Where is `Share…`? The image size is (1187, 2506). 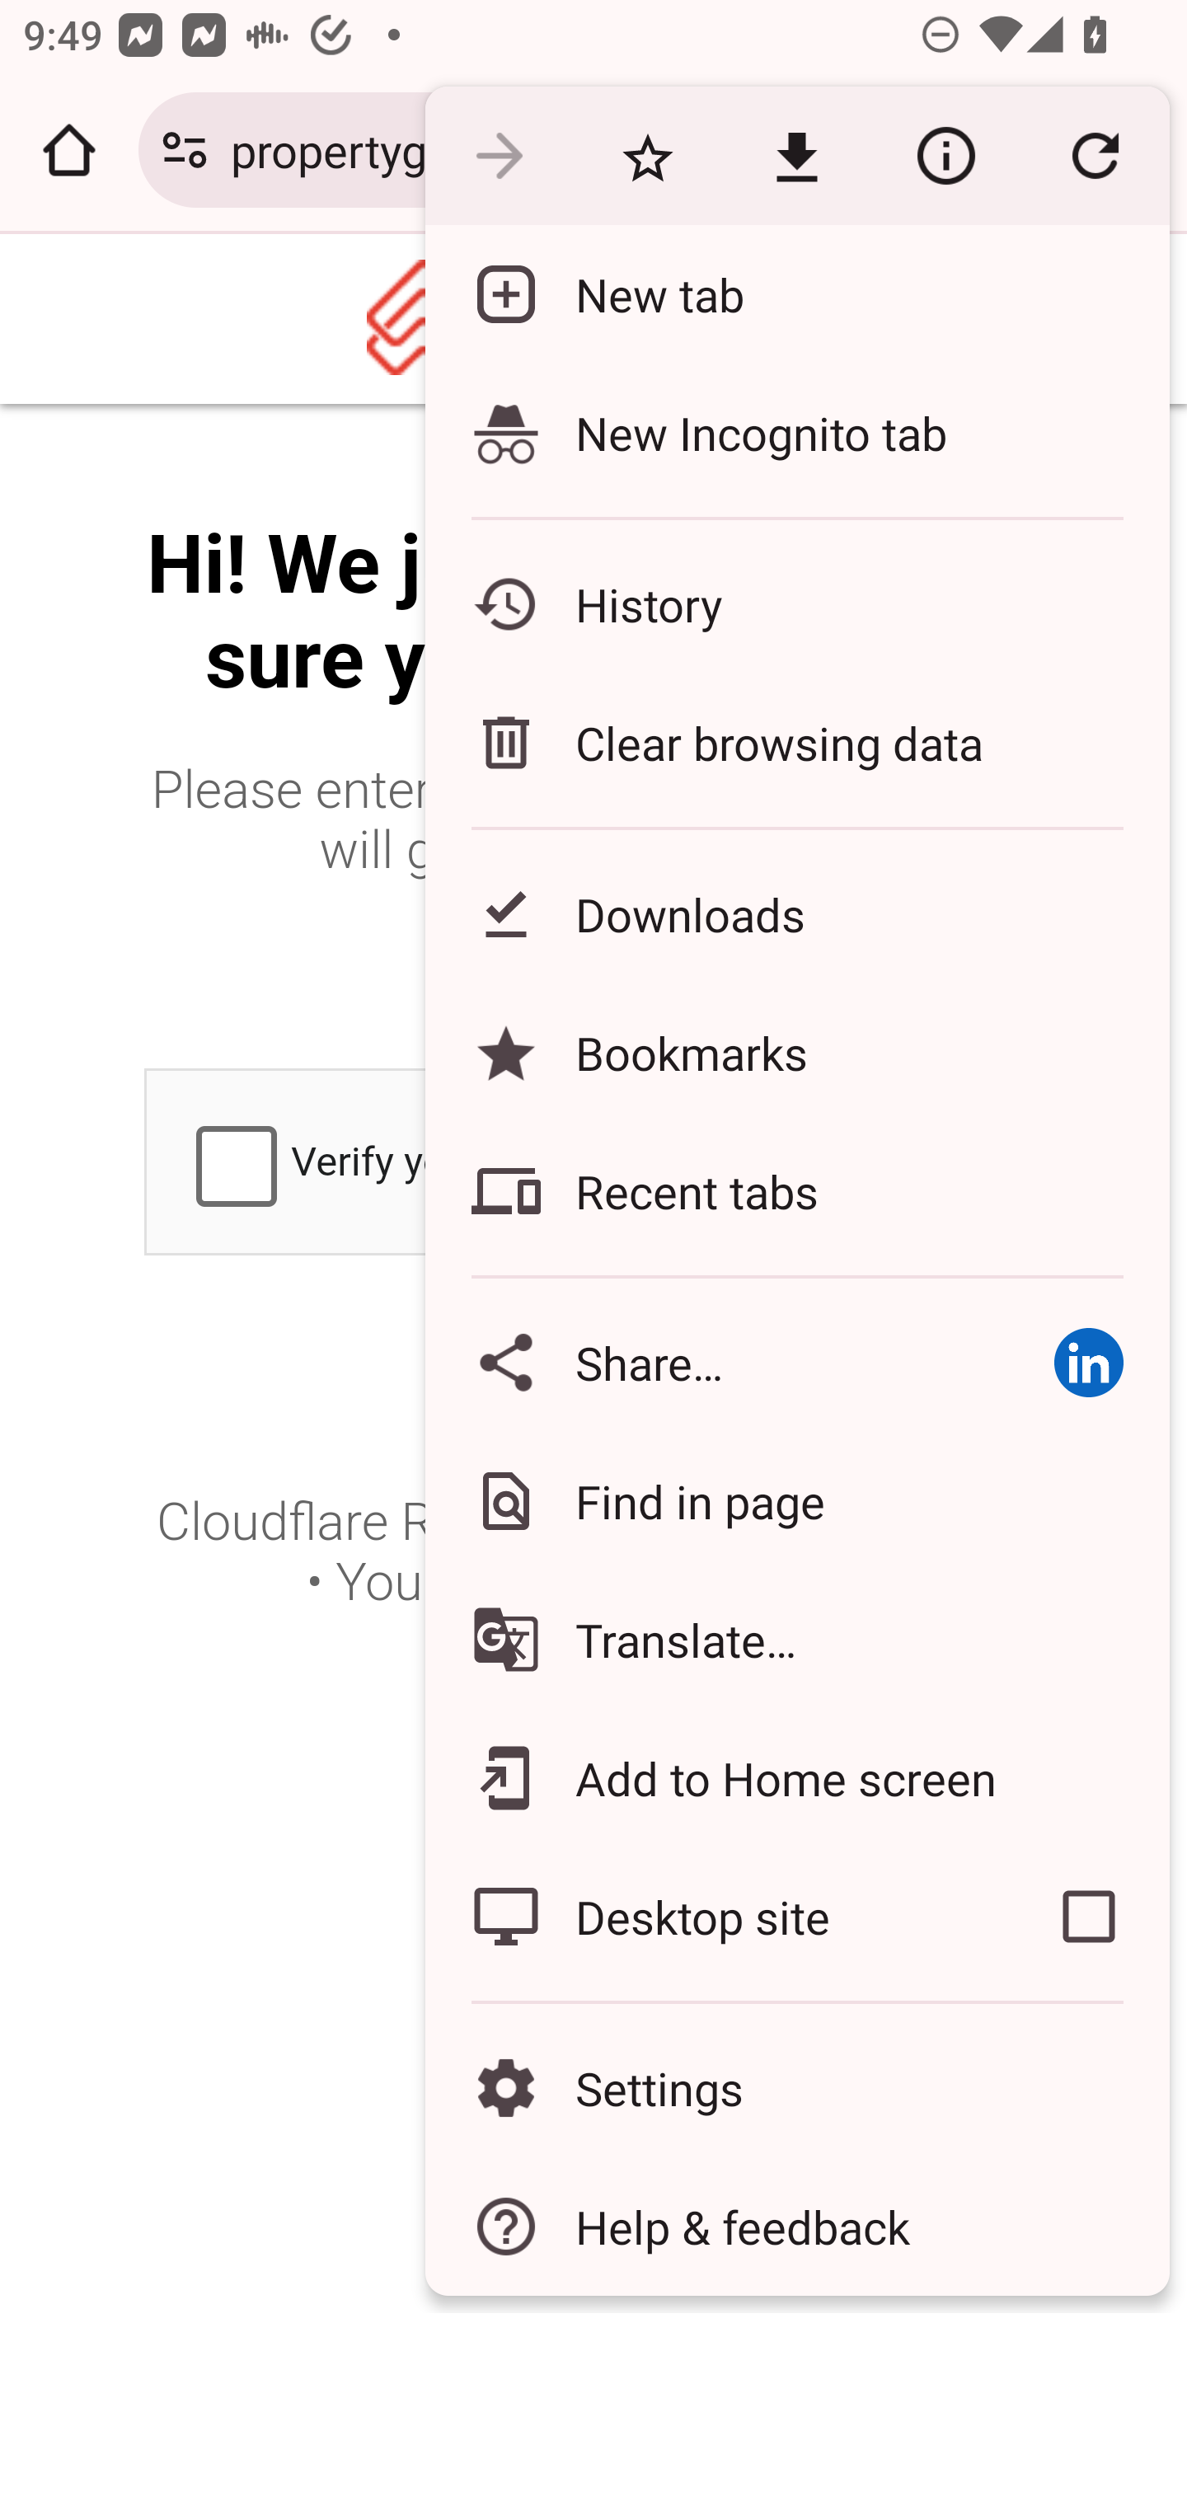
Share… is located at coordinates (715, 1362).